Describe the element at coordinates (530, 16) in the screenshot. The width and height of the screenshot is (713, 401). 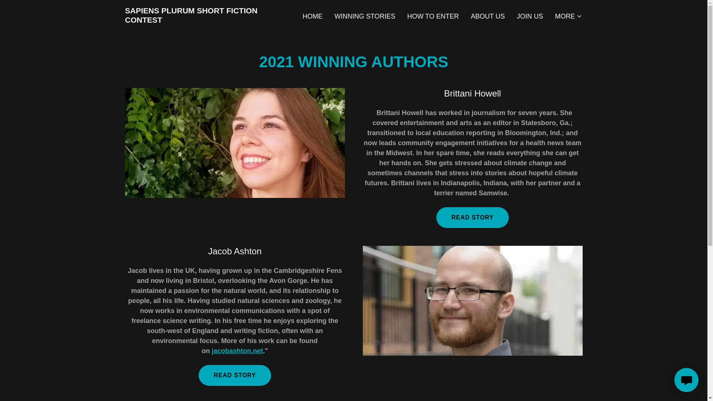
I see `JOIN US` at that location.